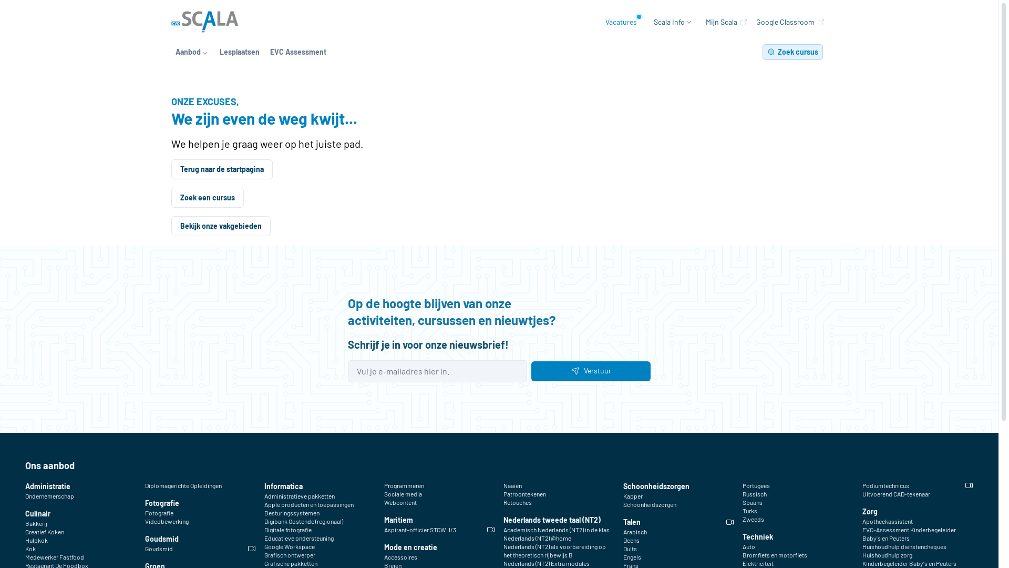 The width and height of the screenshot is (1009, 568). Describe the element at coordinates (290, 555) in the screenshot. I see `Grafisch ontwerper` at that location.